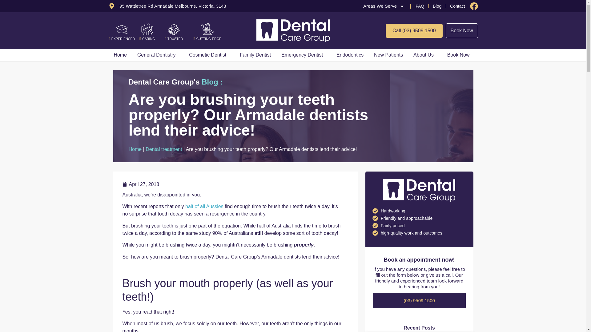 The height and width of the screenshot is (332, 591). Describe the element at coordinates (158, 55) in the screenshot. I see `General Dentistry` at that location.